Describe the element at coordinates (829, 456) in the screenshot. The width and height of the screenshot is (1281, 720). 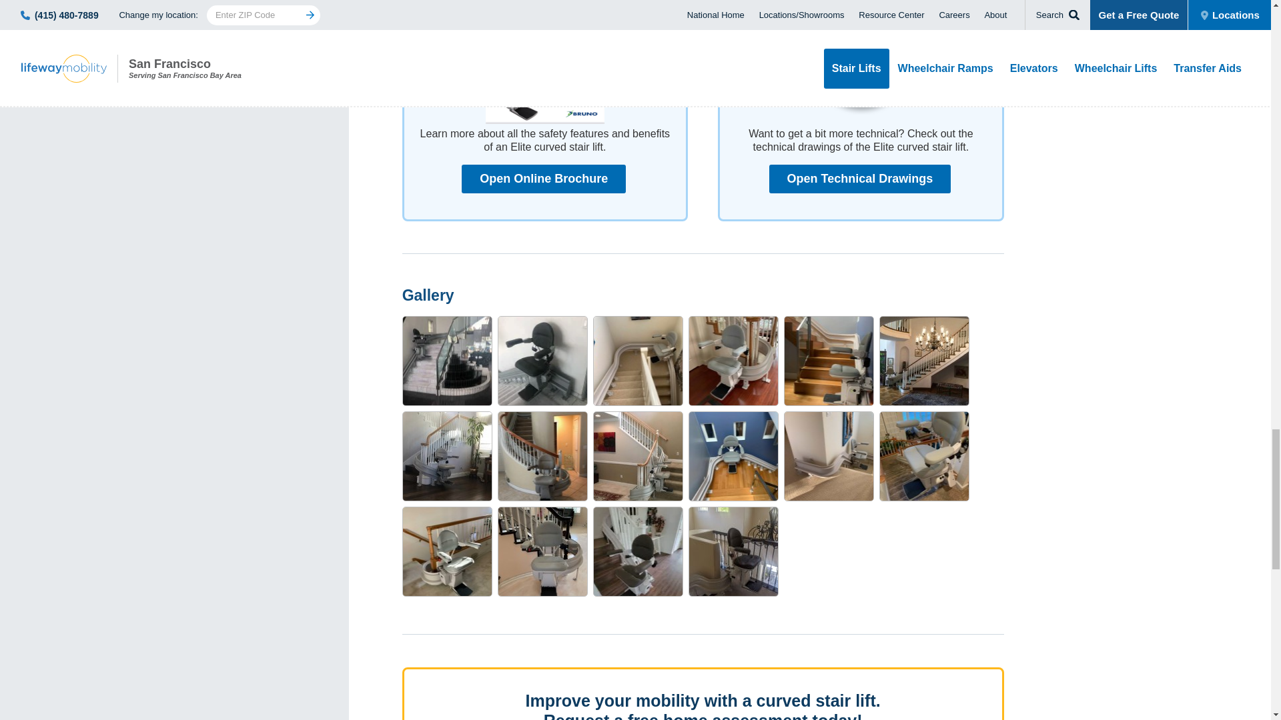
I see `curved-stairlift-with-rail-overrun-in-San-Francisco-home.JPG` at that location.